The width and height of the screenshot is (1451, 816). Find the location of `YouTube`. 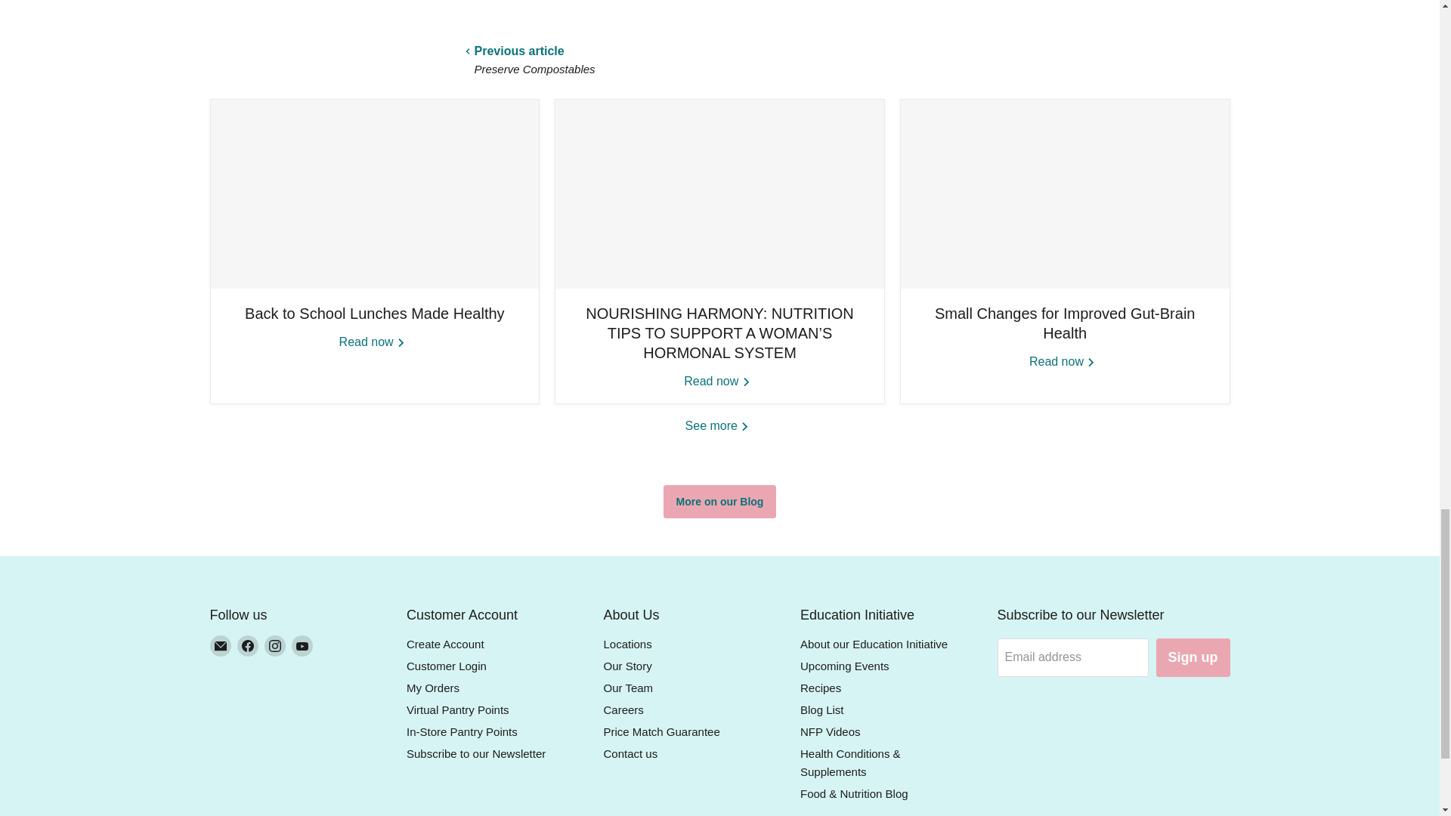

YouTube is located at coordinates (302, 646).